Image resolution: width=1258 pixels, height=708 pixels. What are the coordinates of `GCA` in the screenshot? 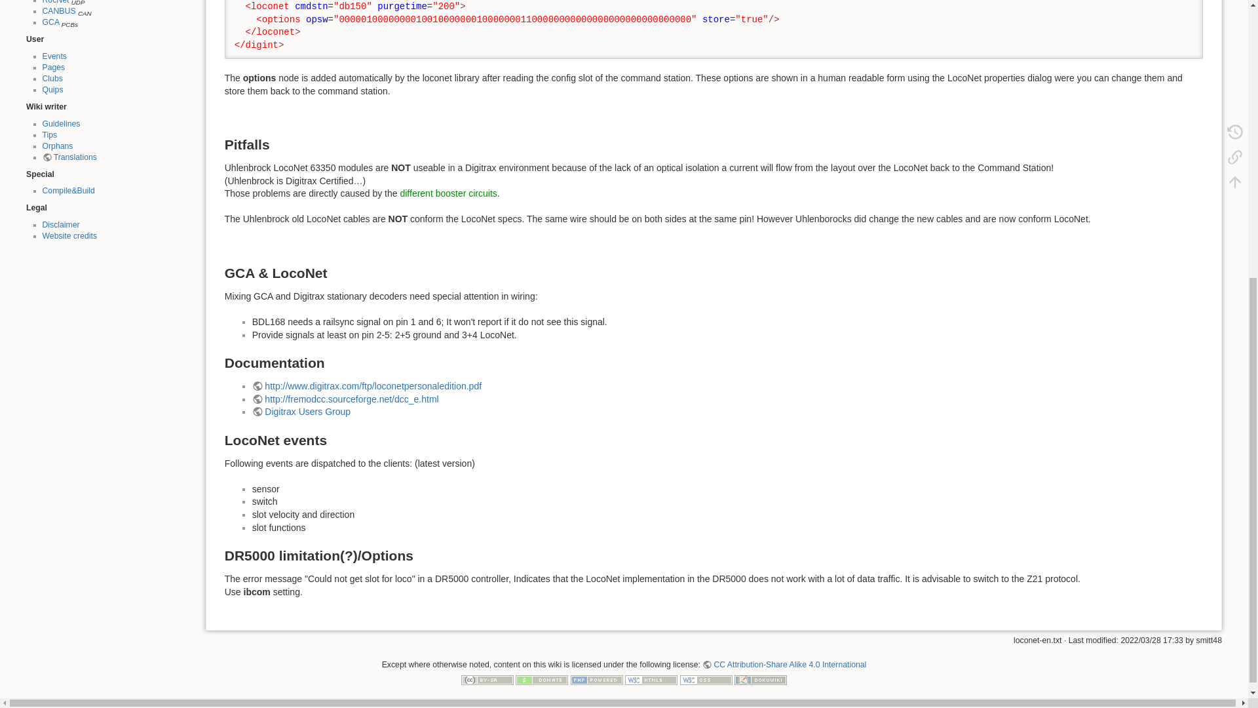 It's located at (50, 22).